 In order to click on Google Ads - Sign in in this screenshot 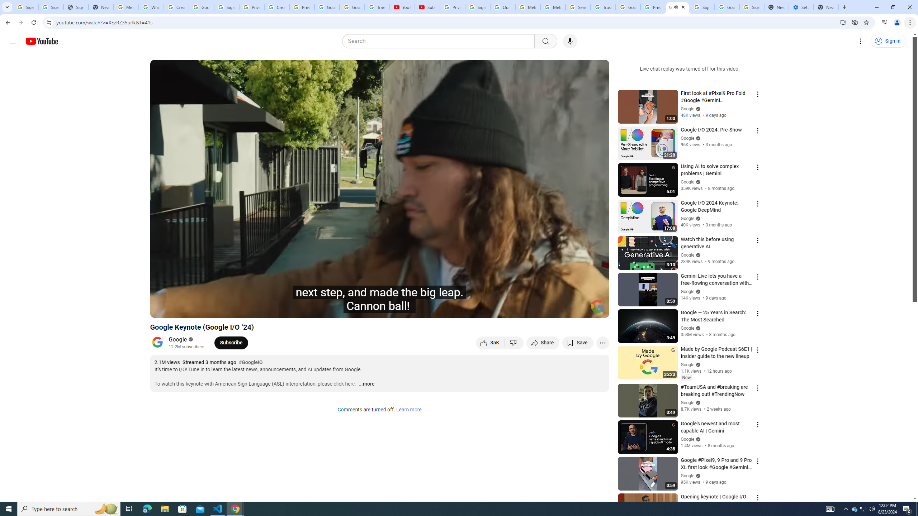, I will do `click(628, 7)`.